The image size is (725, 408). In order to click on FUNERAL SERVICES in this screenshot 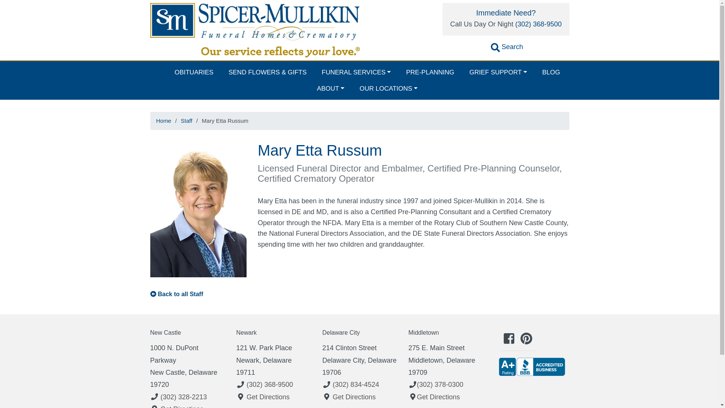, I will do `click(356, 72)`.